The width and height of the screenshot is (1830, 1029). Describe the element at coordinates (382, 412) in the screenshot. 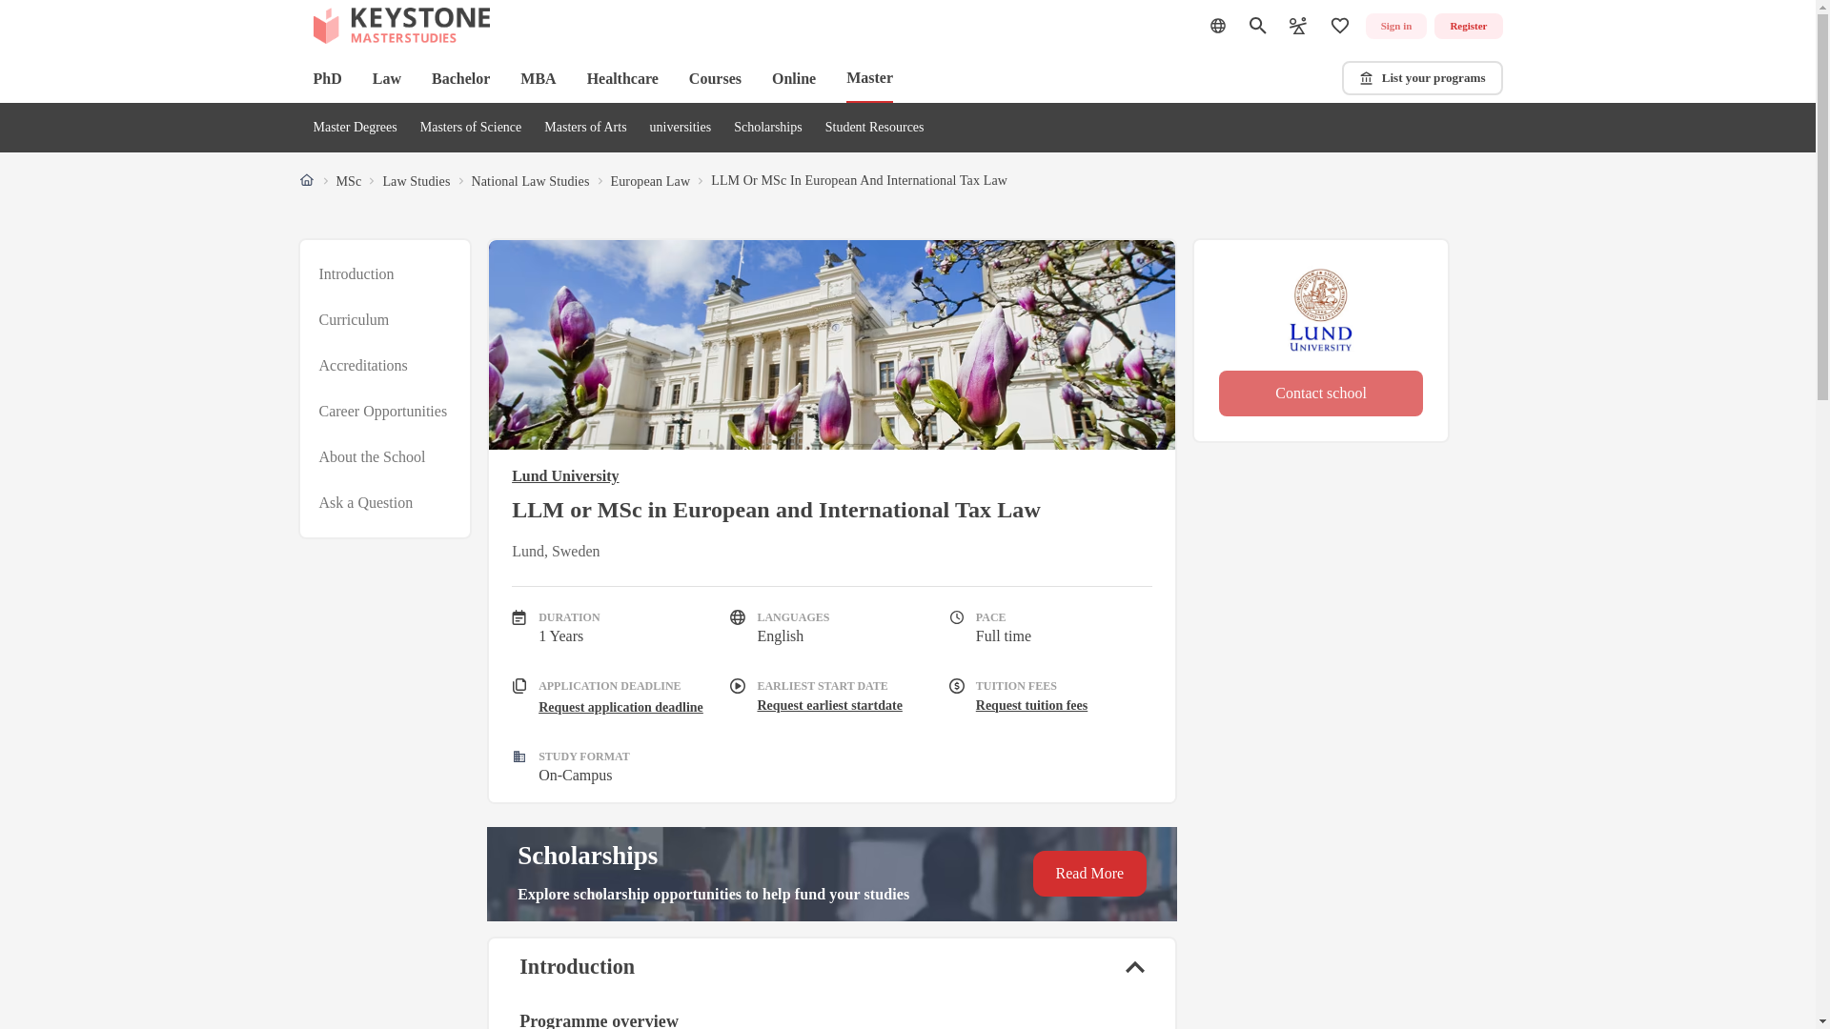

I see `Career Opportunities` at that location.